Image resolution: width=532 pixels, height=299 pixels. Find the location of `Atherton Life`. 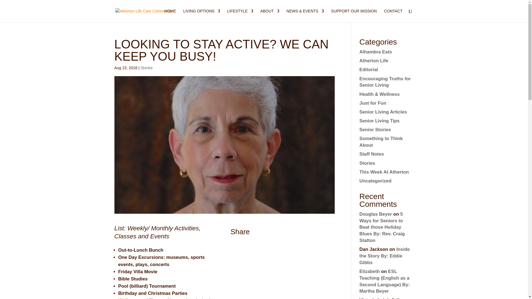

Atherton Life is located at coordinates (374, 60).